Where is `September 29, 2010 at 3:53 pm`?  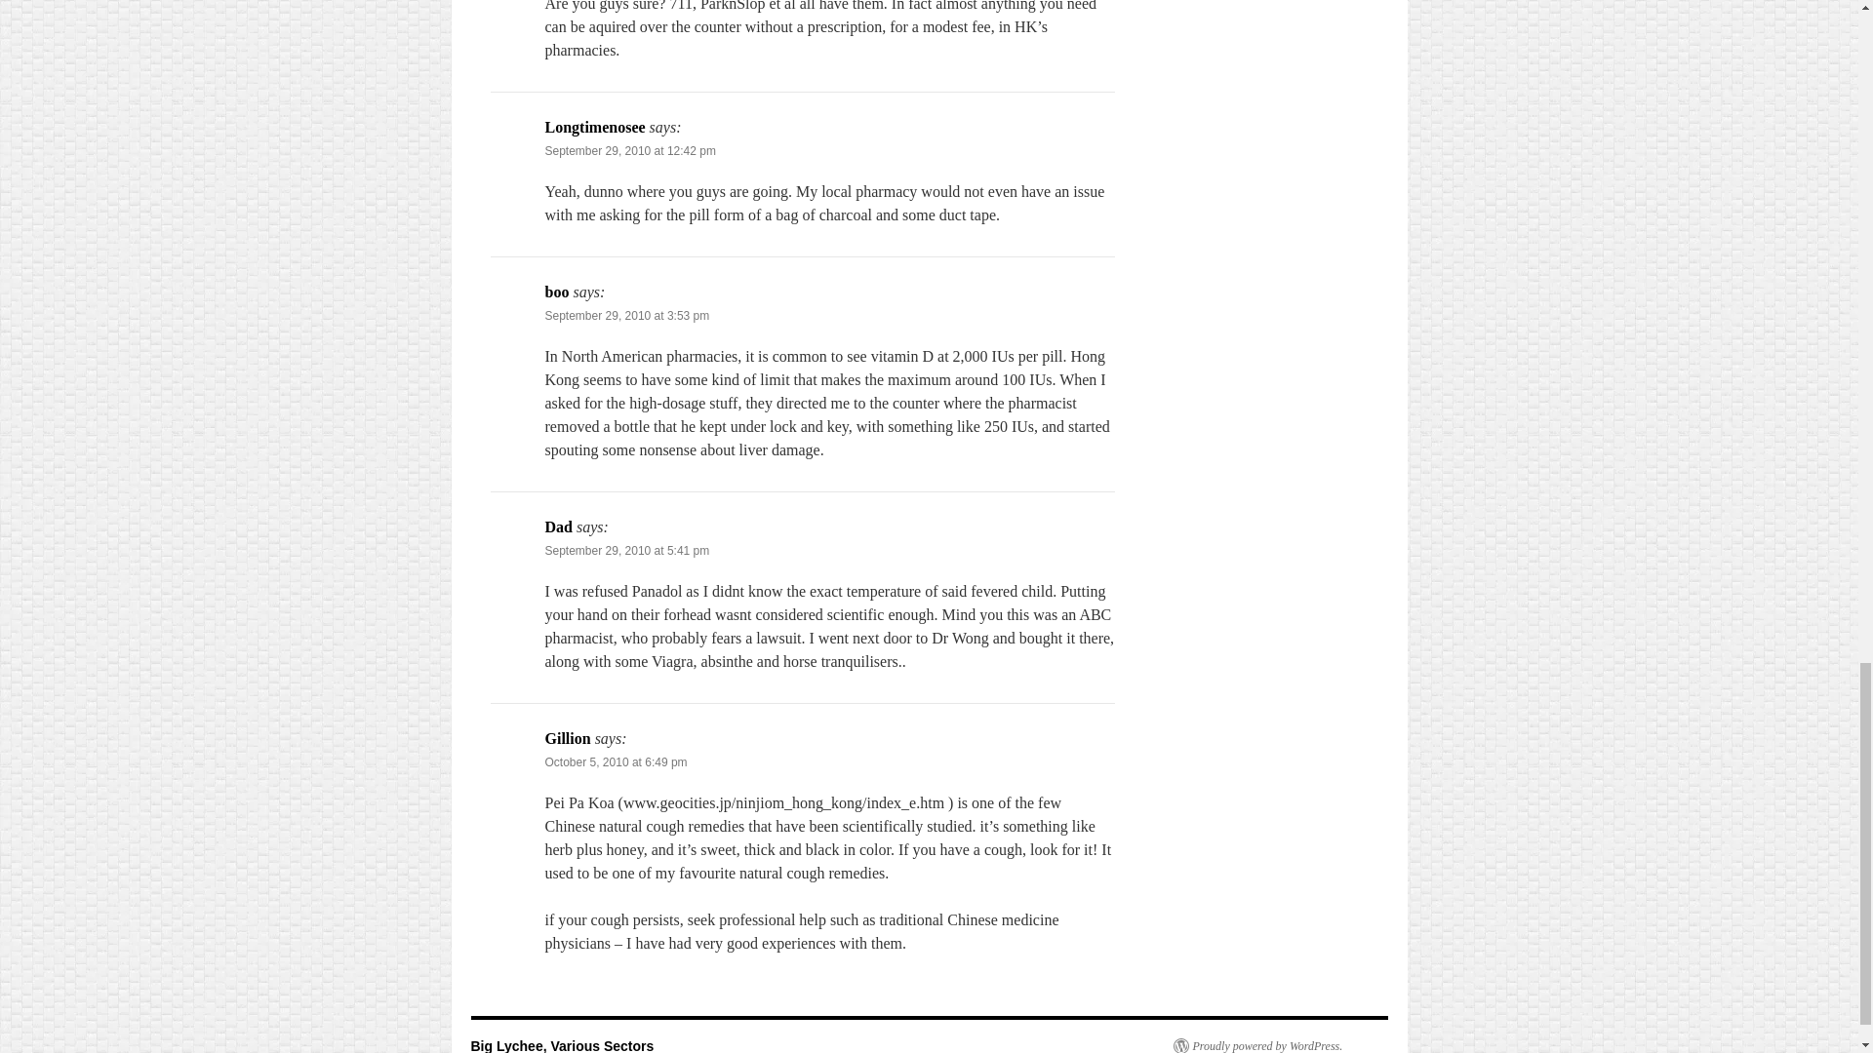 September 29, 2010 at 3:53 pm is located at coordinates (626, 316).